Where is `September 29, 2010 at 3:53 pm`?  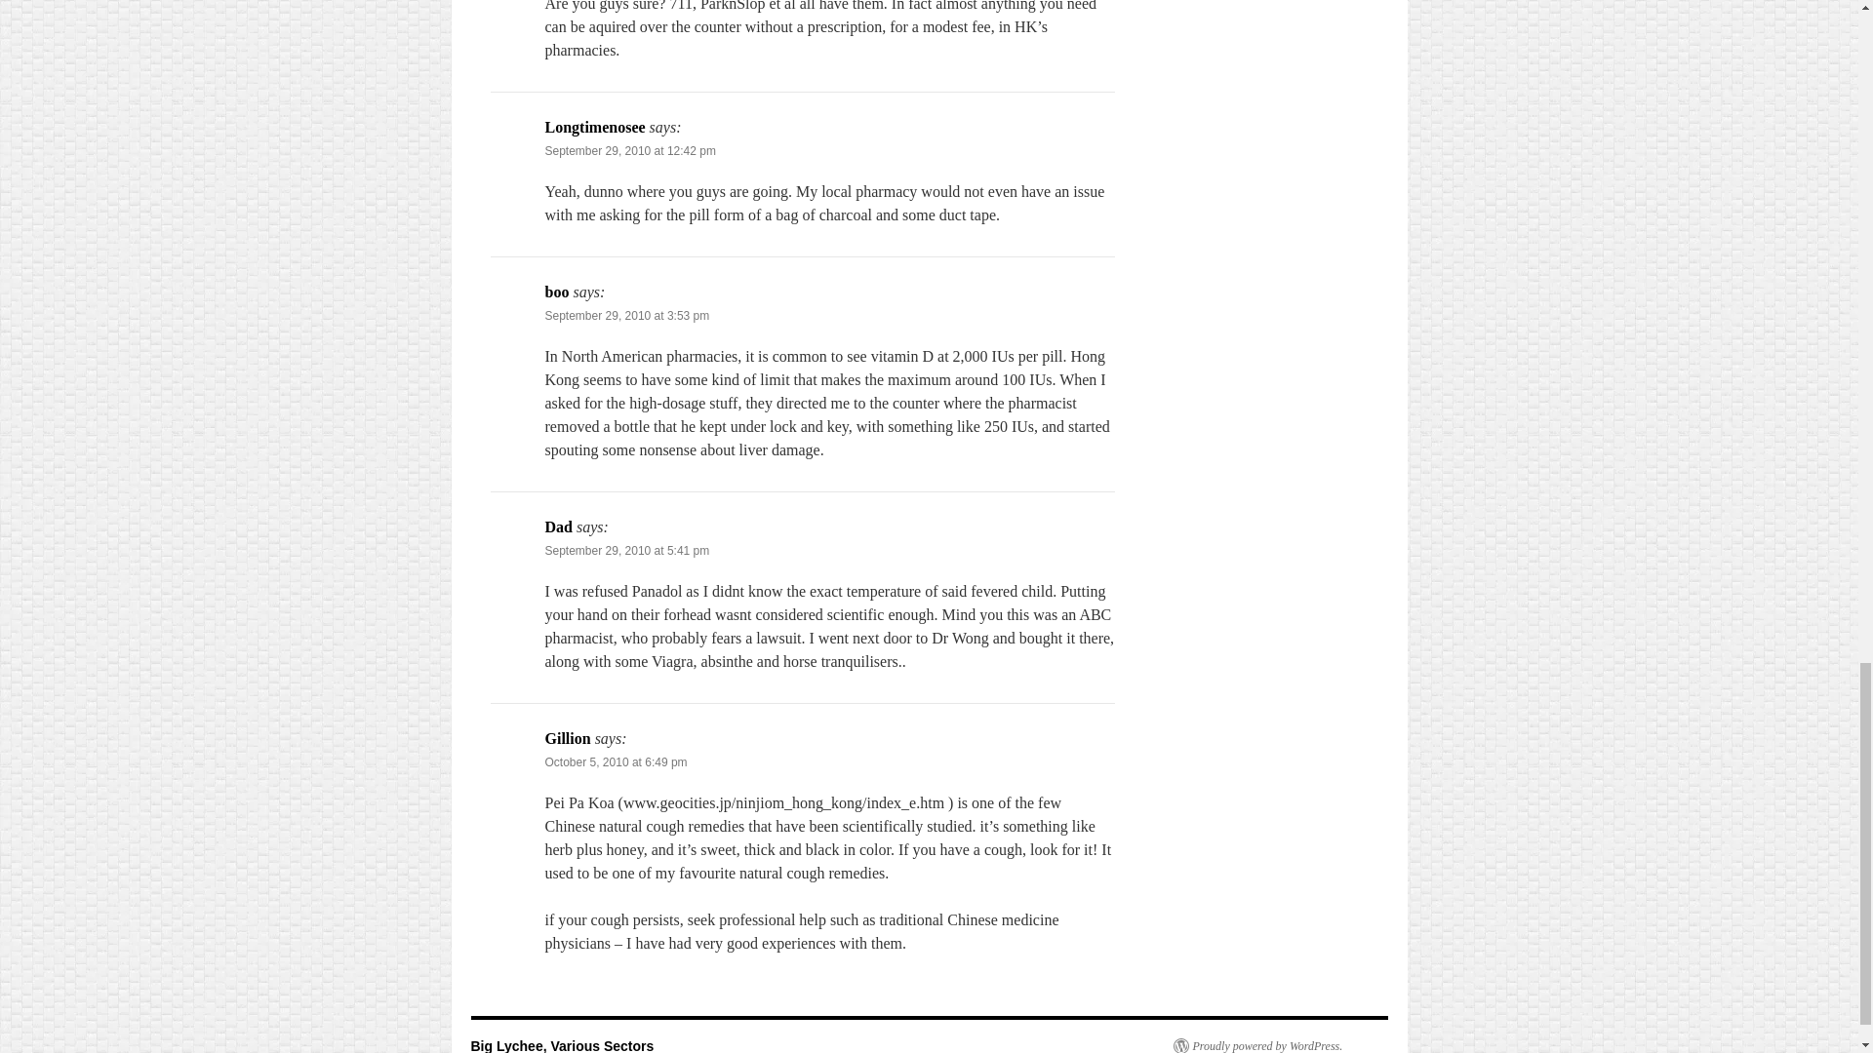 September 29, 2010 at 3:53 pm is located at coordinates (626, 316).